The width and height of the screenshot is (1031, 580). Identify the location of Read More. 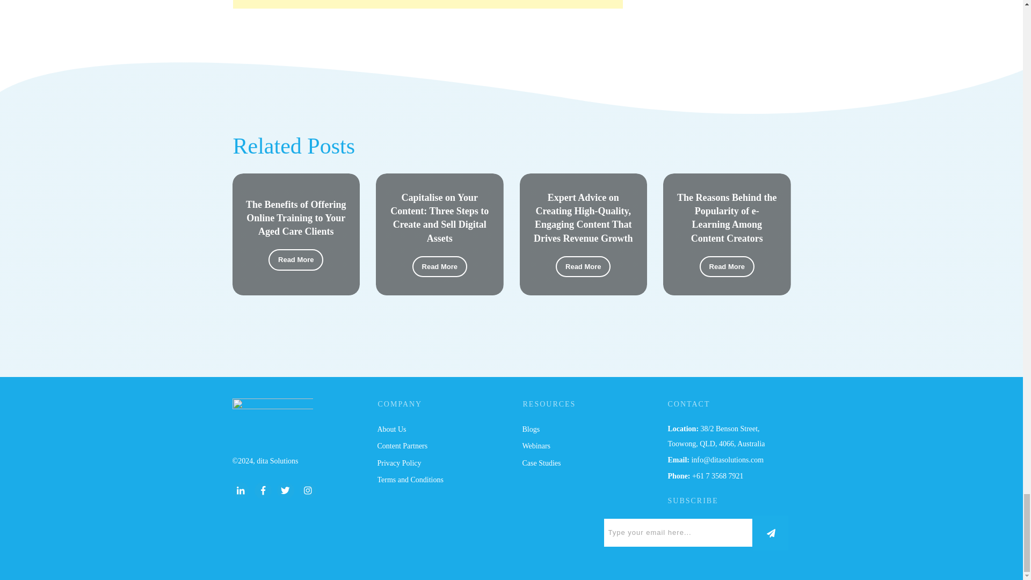
(295, 260).